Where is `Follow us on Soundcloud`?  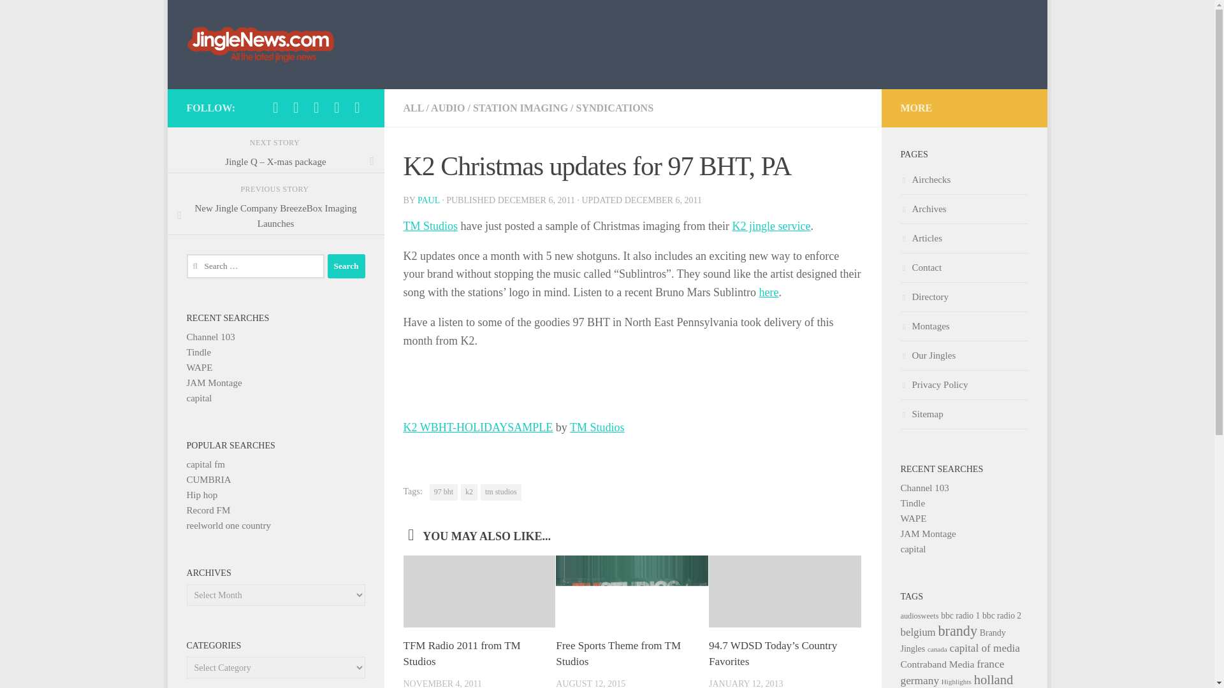 Follow us on Soundcloud is located at coordinates (316, 107).